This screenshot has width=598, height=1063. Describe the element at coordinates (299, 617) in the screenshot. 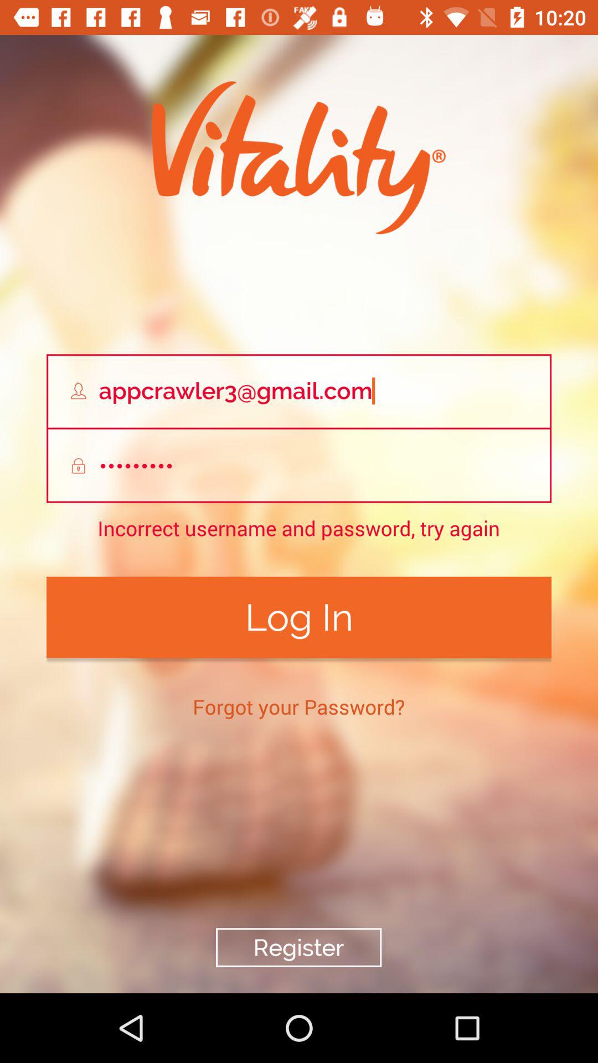

I see `open item below incorrect username and item` at that location.